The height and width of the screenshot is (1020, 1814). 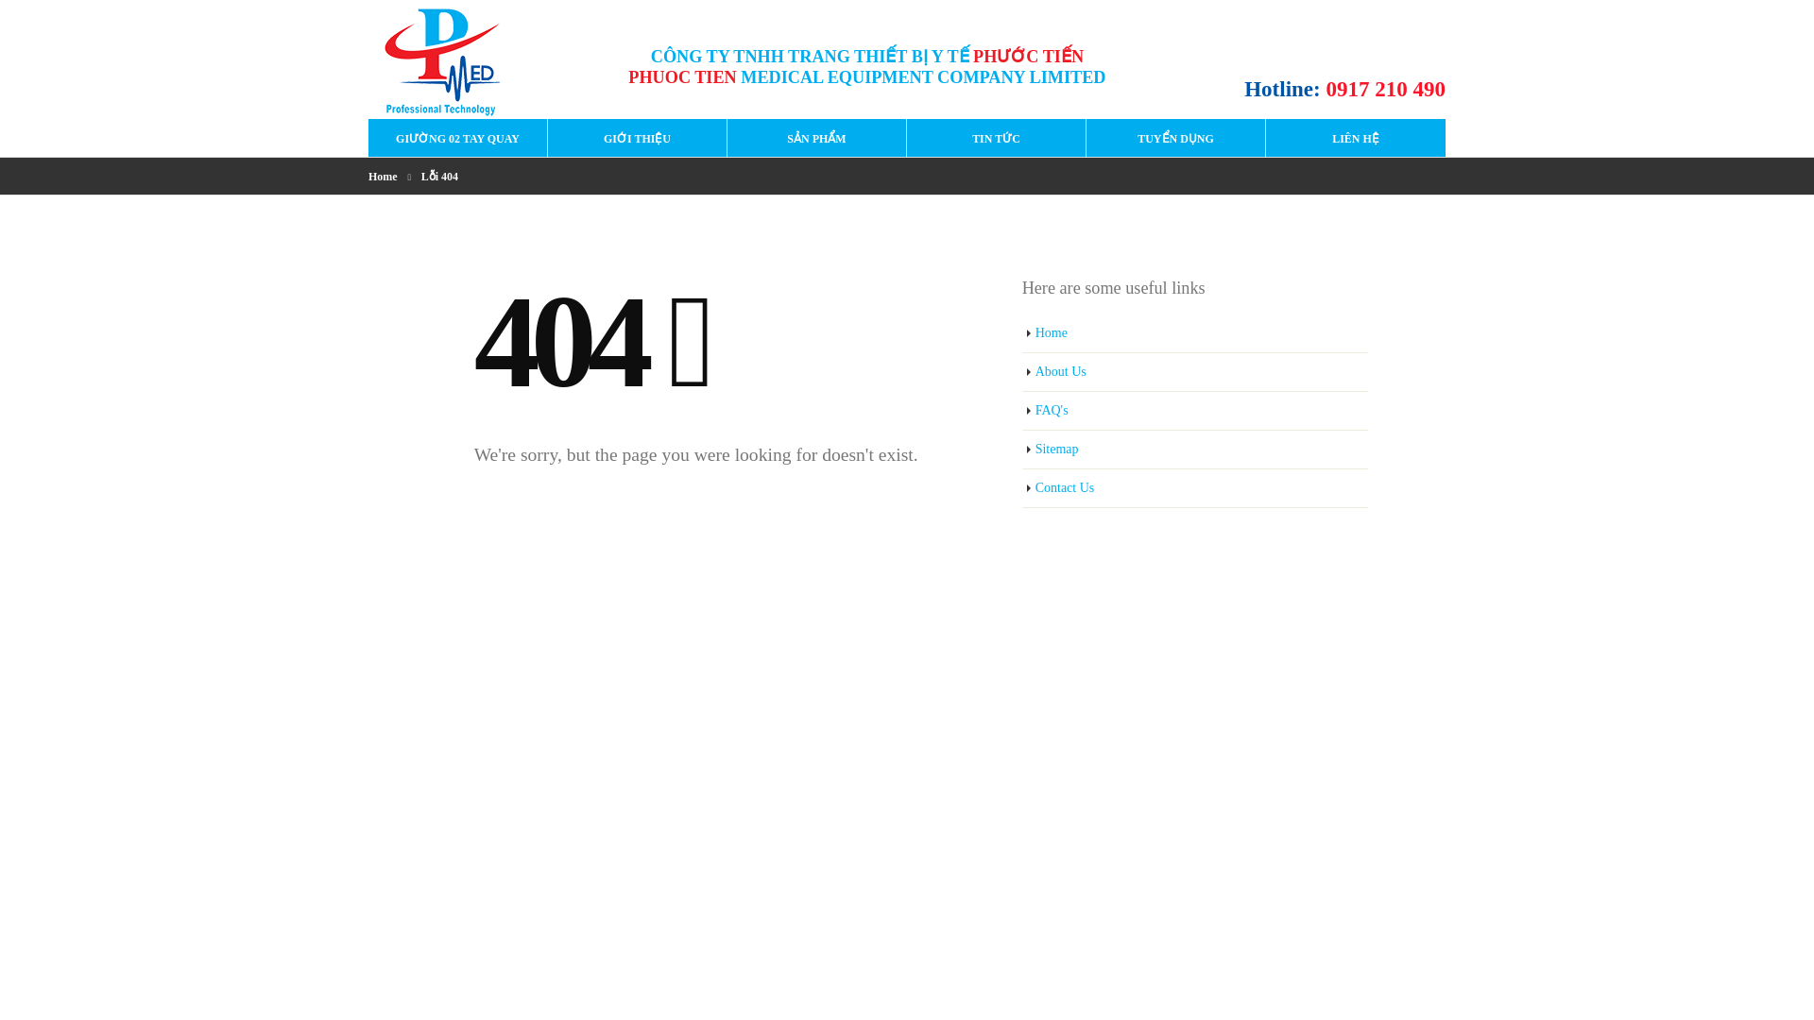 I want to click on Sitemap, so click(x=1196, y=450).